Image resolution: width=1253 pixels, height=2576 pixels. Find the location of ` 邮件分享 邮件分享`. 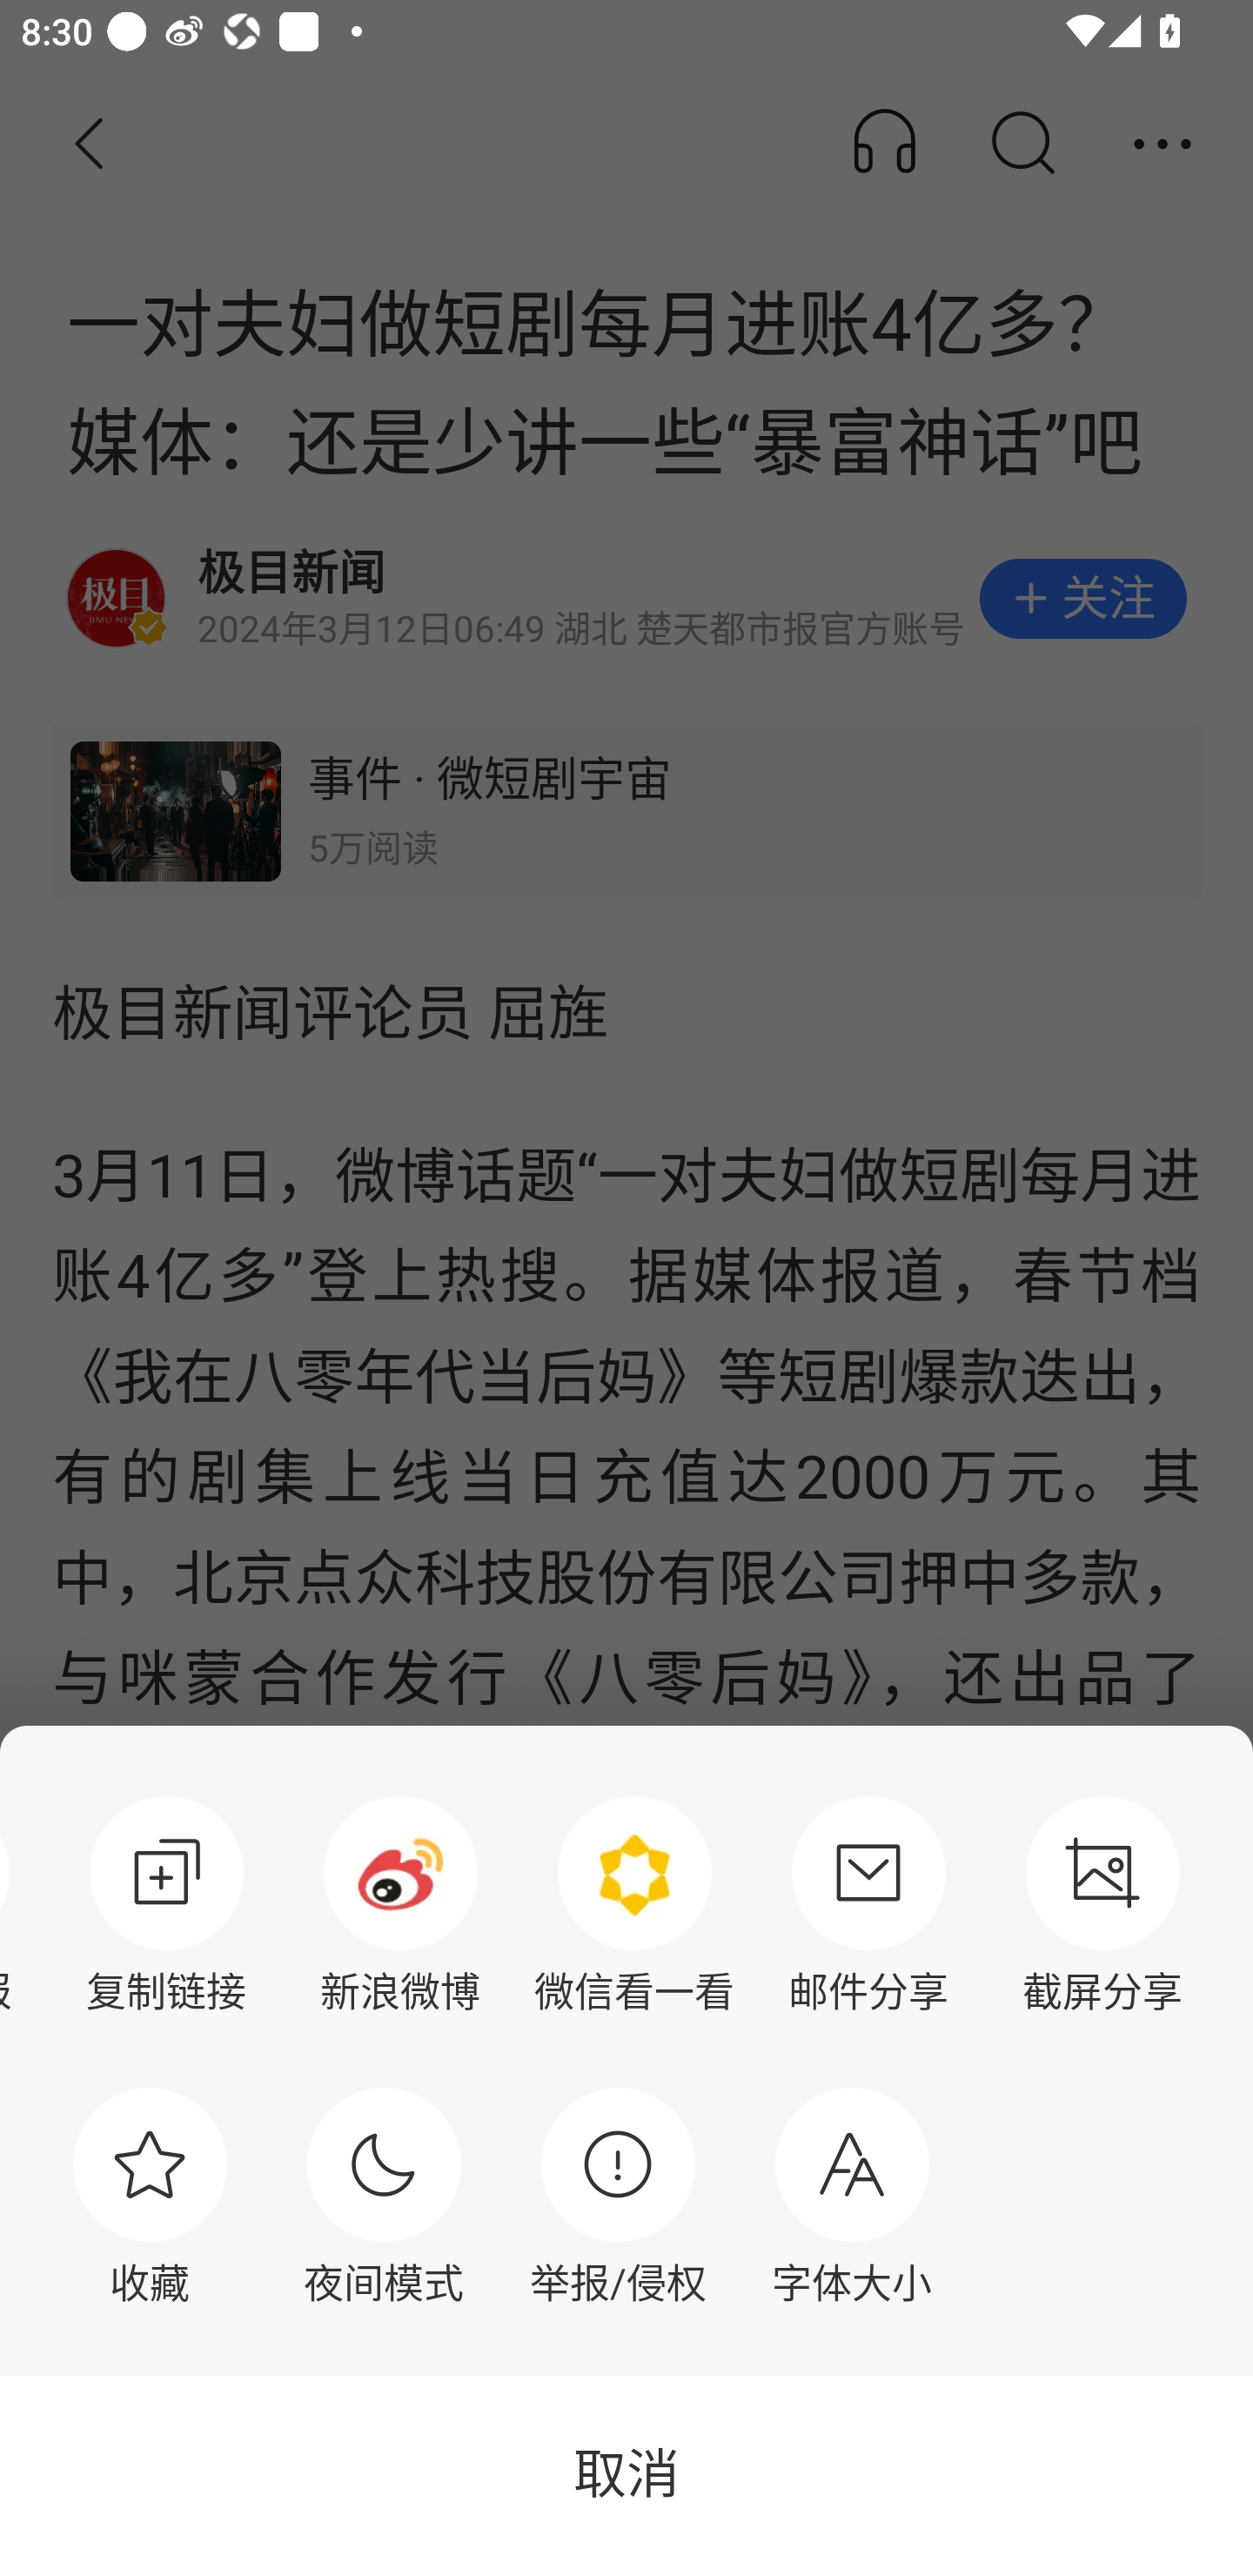

 邮件分享 邮件分享 is located at coordinates (868, 1906).